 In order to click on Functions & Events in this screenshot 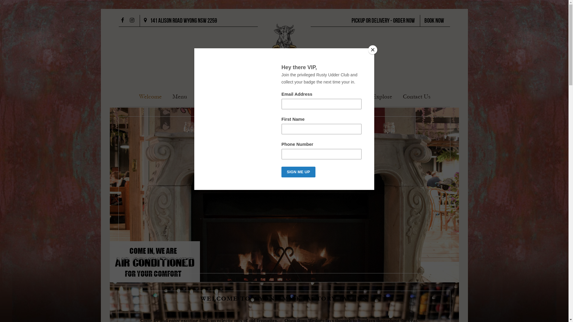, I will do `click(259, 97)`.